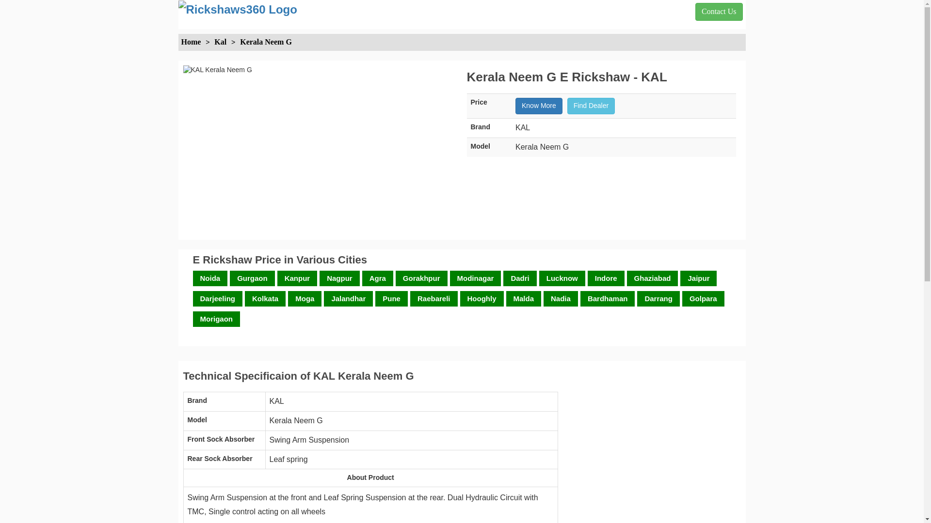 The image size is (931, 523). I want to click on Darrang, so click(658, 298).